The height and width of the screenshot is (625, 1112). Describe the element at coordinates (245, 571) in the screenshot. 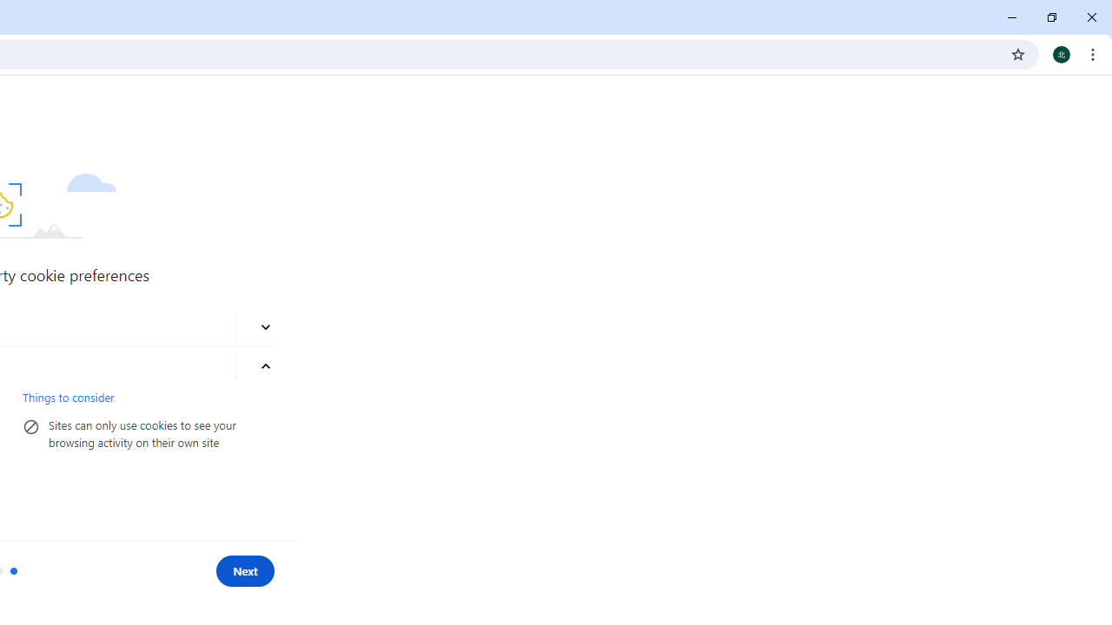

I see `Next` at that location.